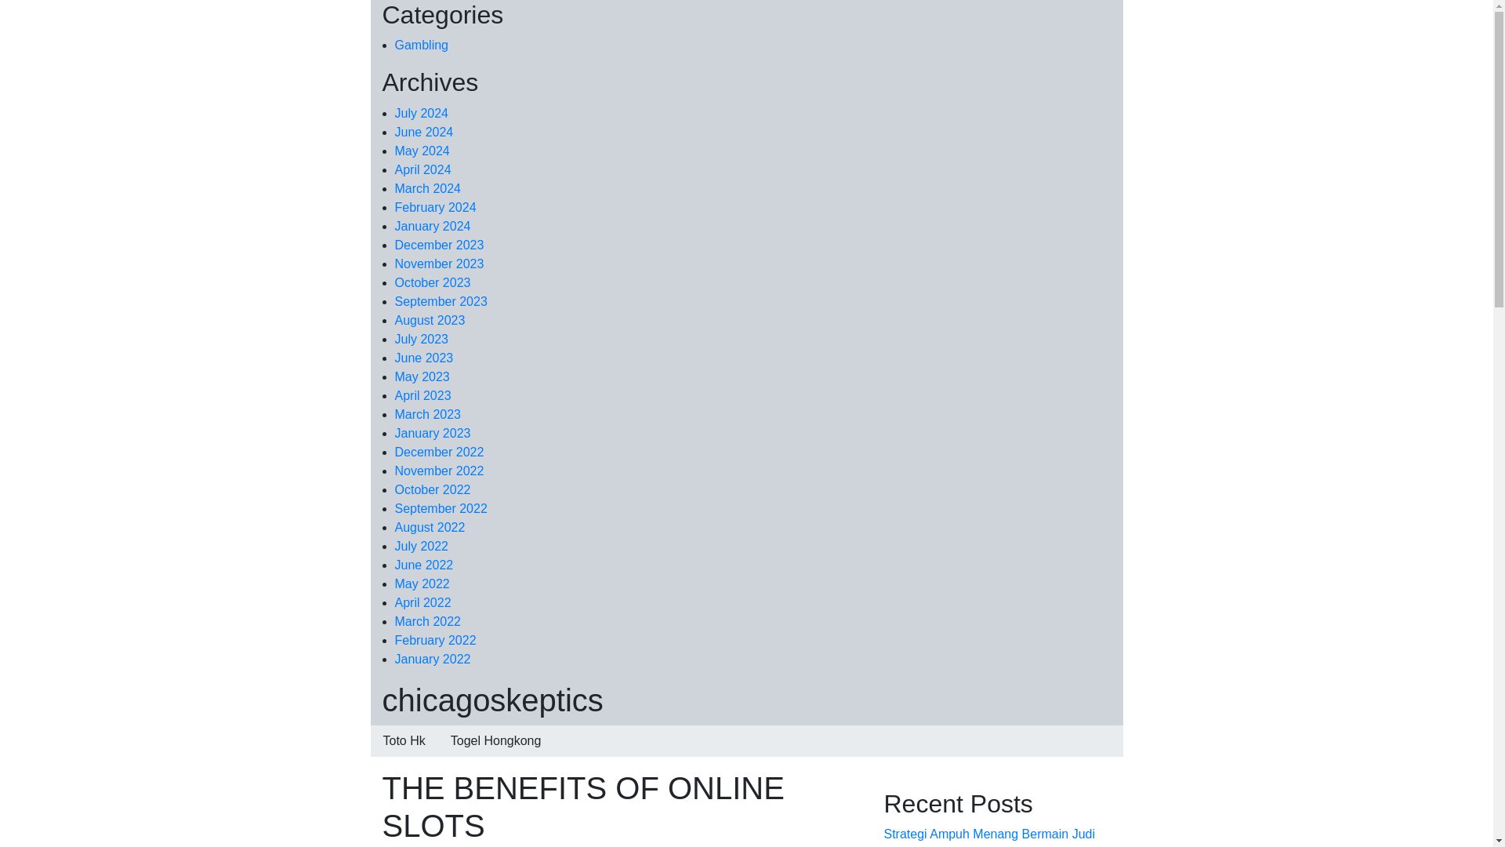 The image size is (1505, 847). I want to click on July 2022, so click(422, 546).